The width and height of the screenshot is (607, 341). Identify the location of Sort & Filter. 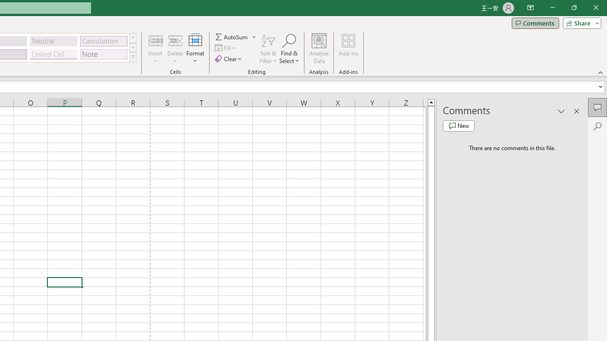
(268, 48).